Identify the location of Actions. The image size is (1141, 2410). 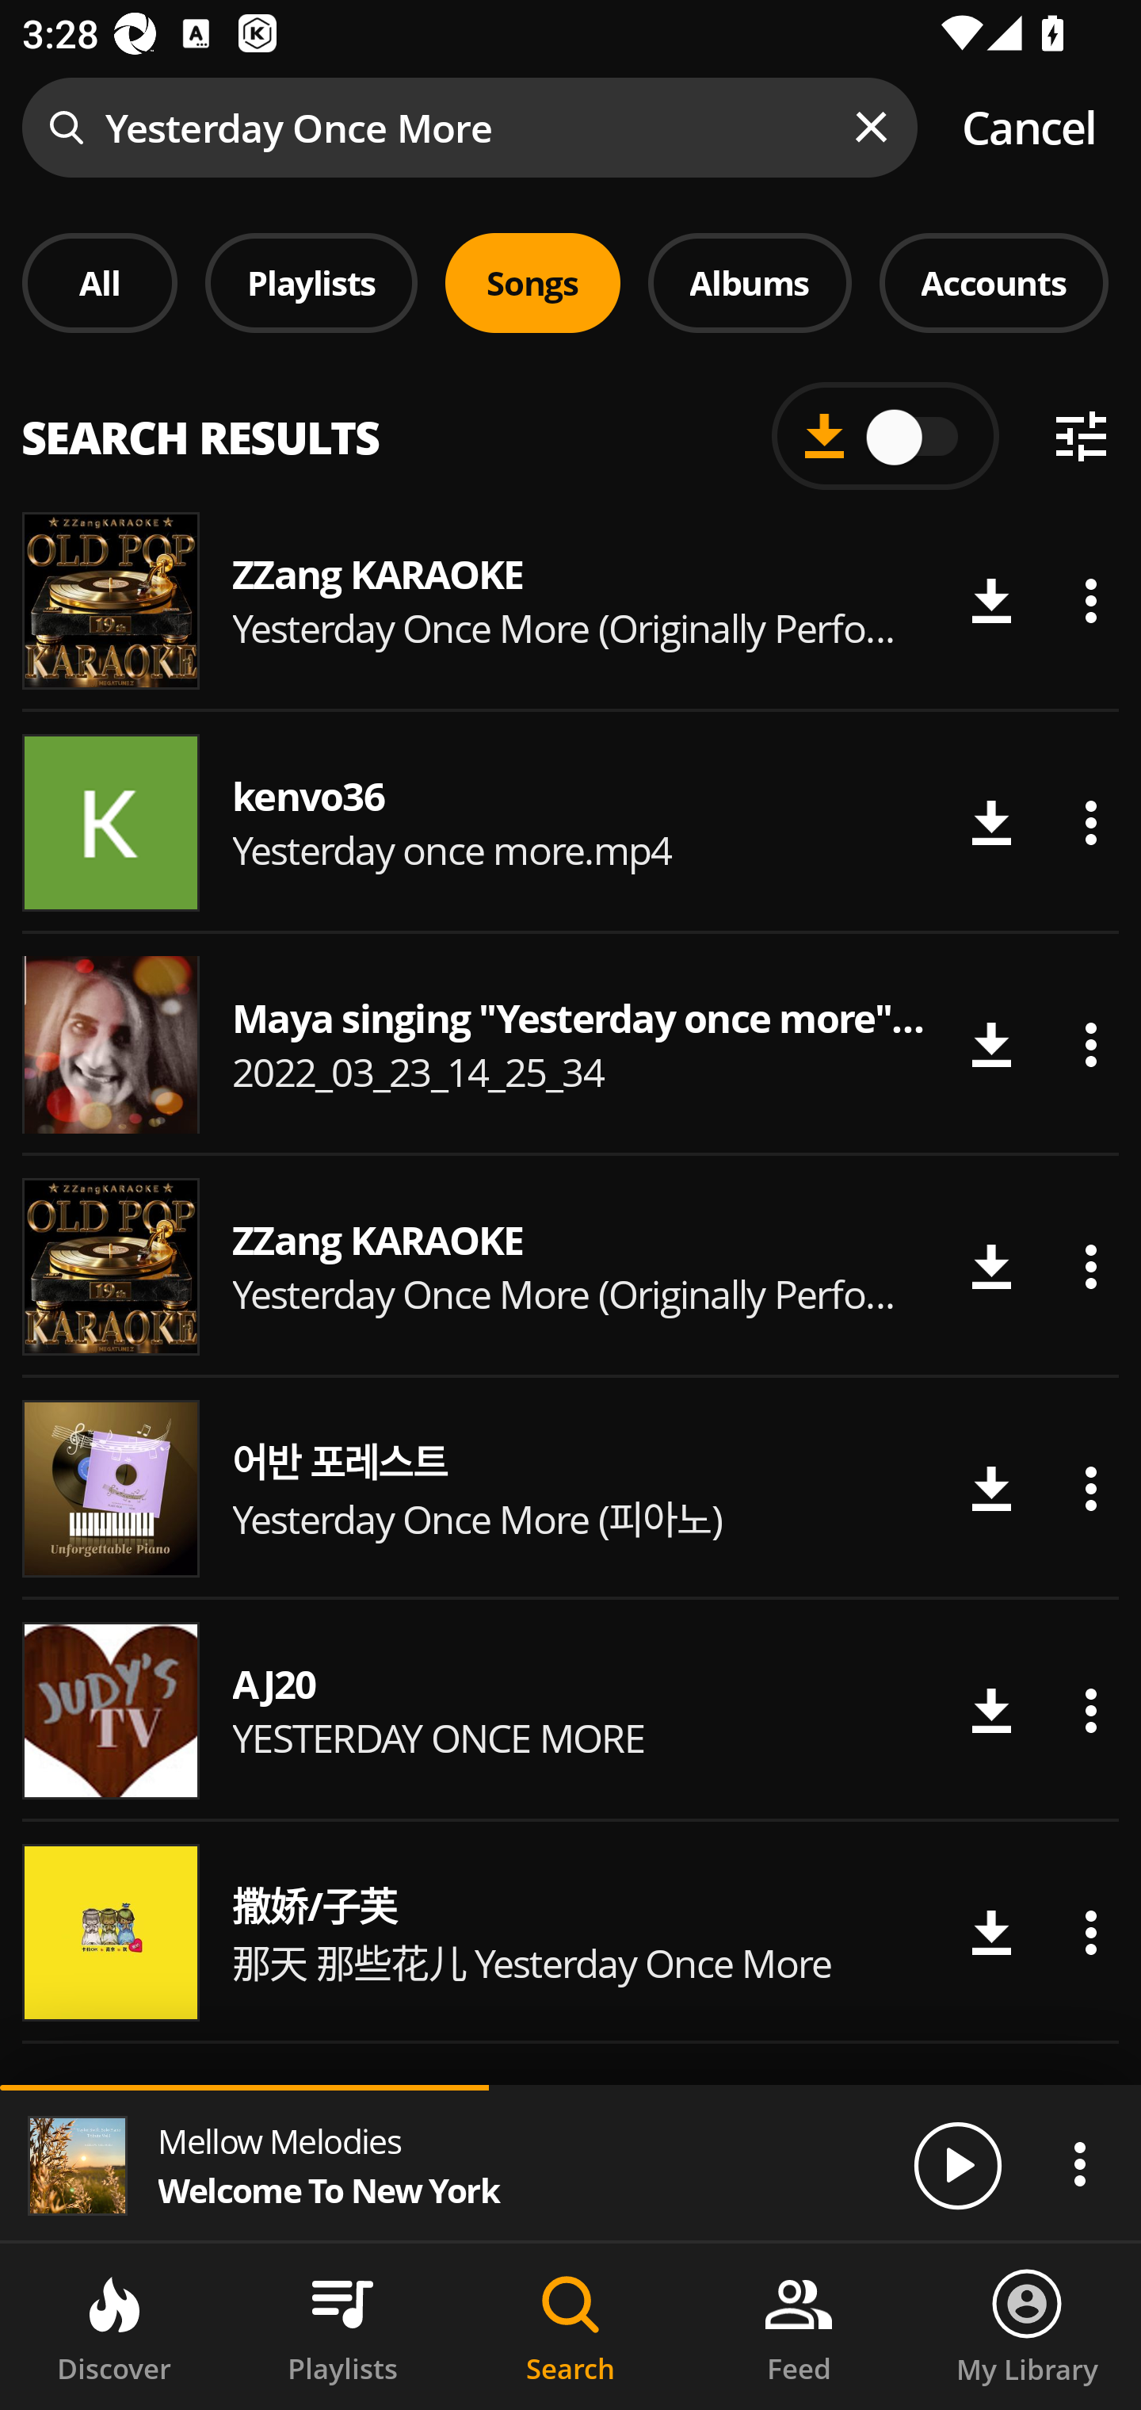
(1079, 2163).